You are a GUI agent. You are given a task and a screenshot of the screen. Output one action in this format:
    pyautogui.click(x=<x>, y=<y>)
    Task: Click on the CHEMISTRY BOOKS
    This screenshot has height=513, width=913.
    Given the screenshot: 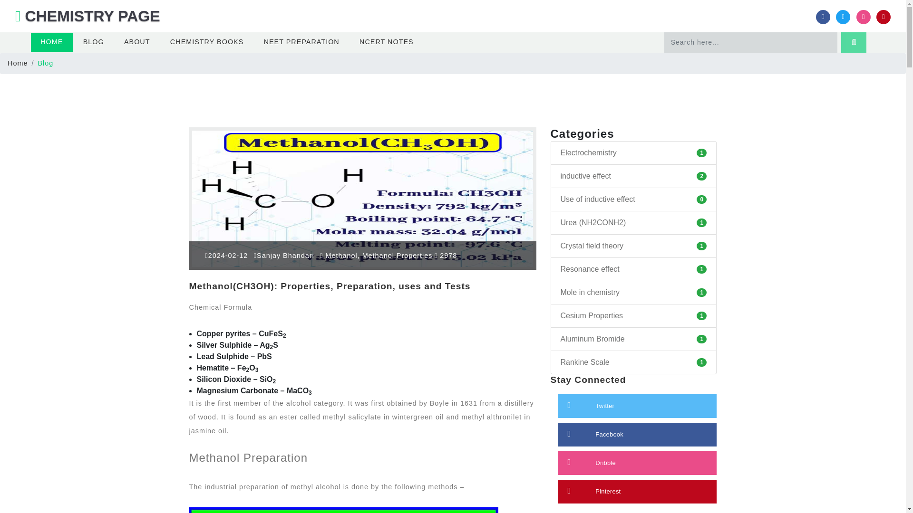 What is the action you would take?
    pyautogui.click(x=207, y=43)
    